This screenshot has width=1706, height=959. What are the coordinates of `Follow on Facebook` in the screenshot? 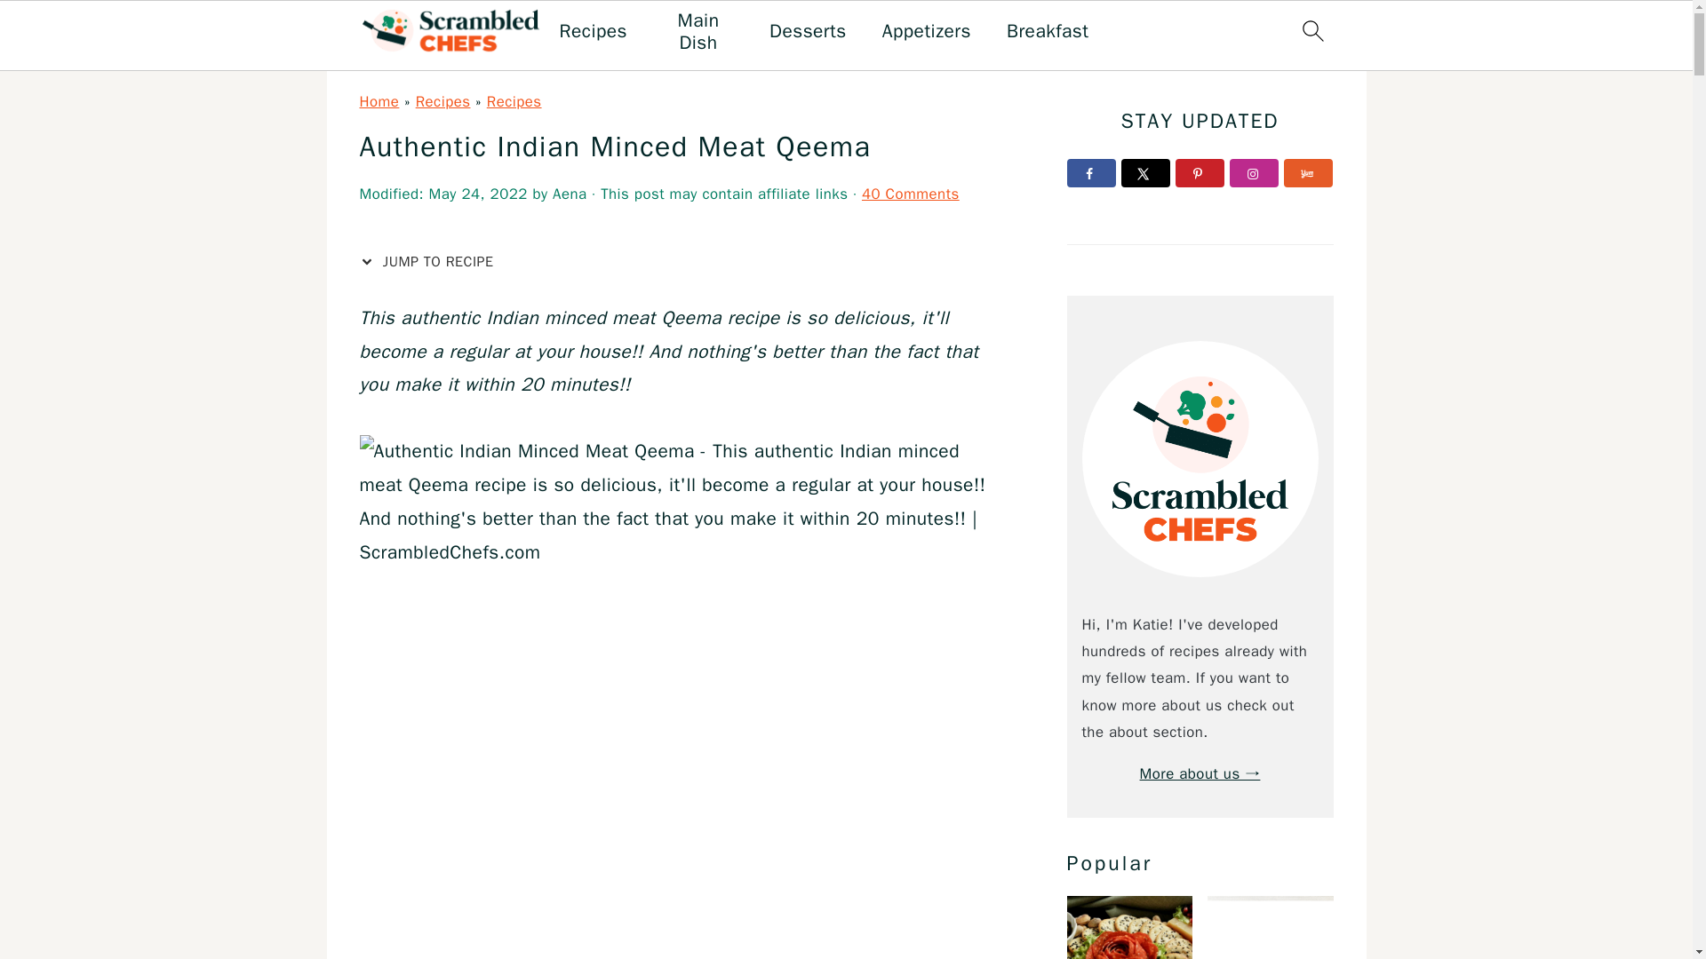 It's located at (1091, 172).